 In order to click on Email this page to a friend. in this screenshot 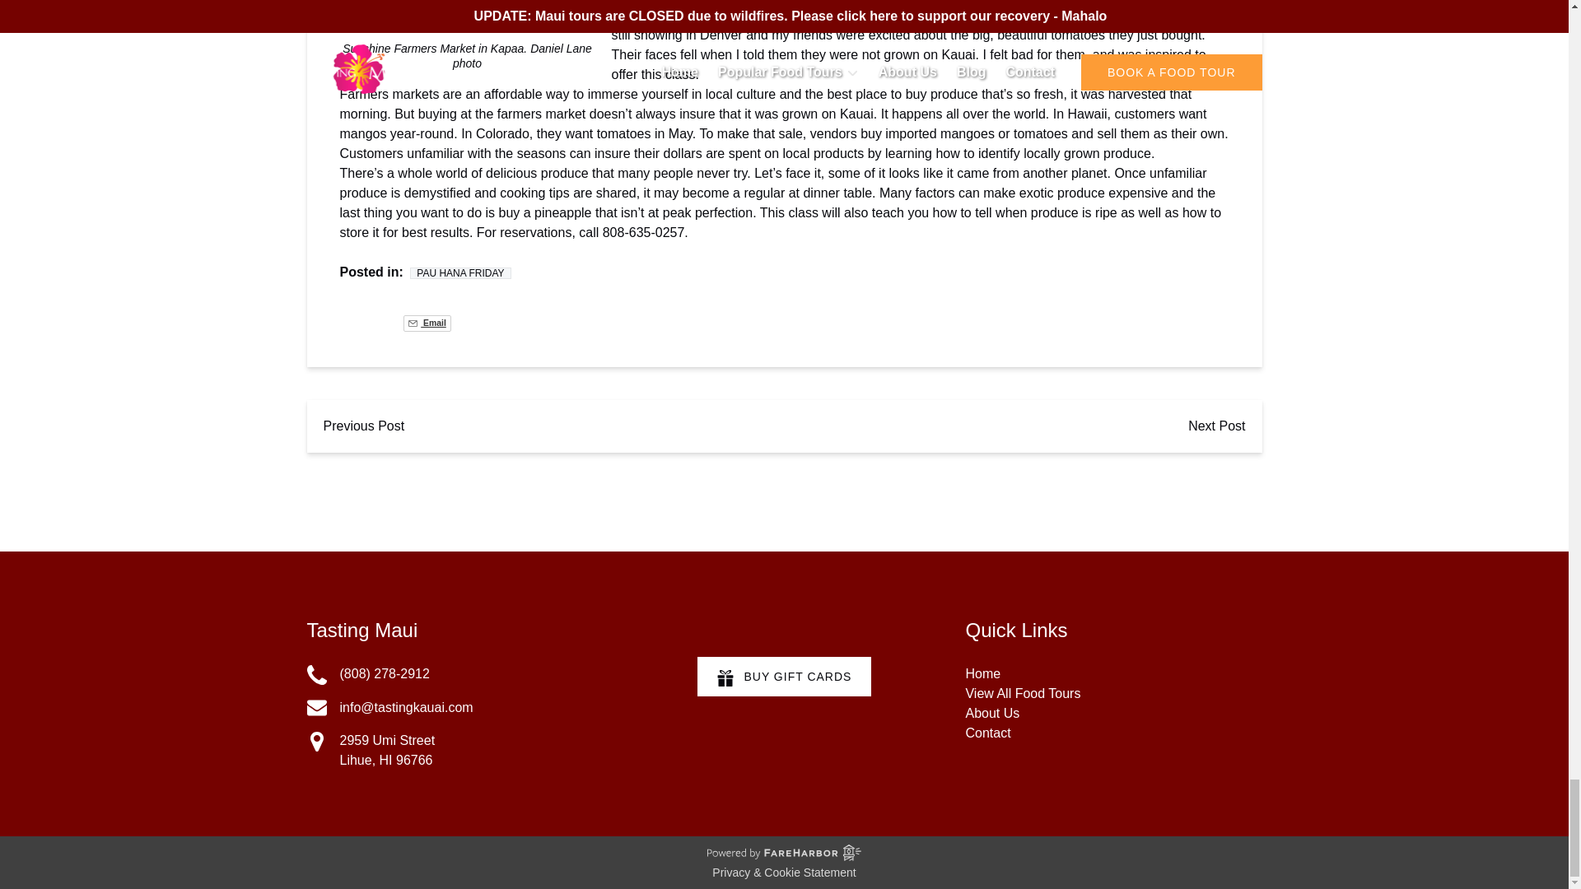, I will do `click(427, 323)`.